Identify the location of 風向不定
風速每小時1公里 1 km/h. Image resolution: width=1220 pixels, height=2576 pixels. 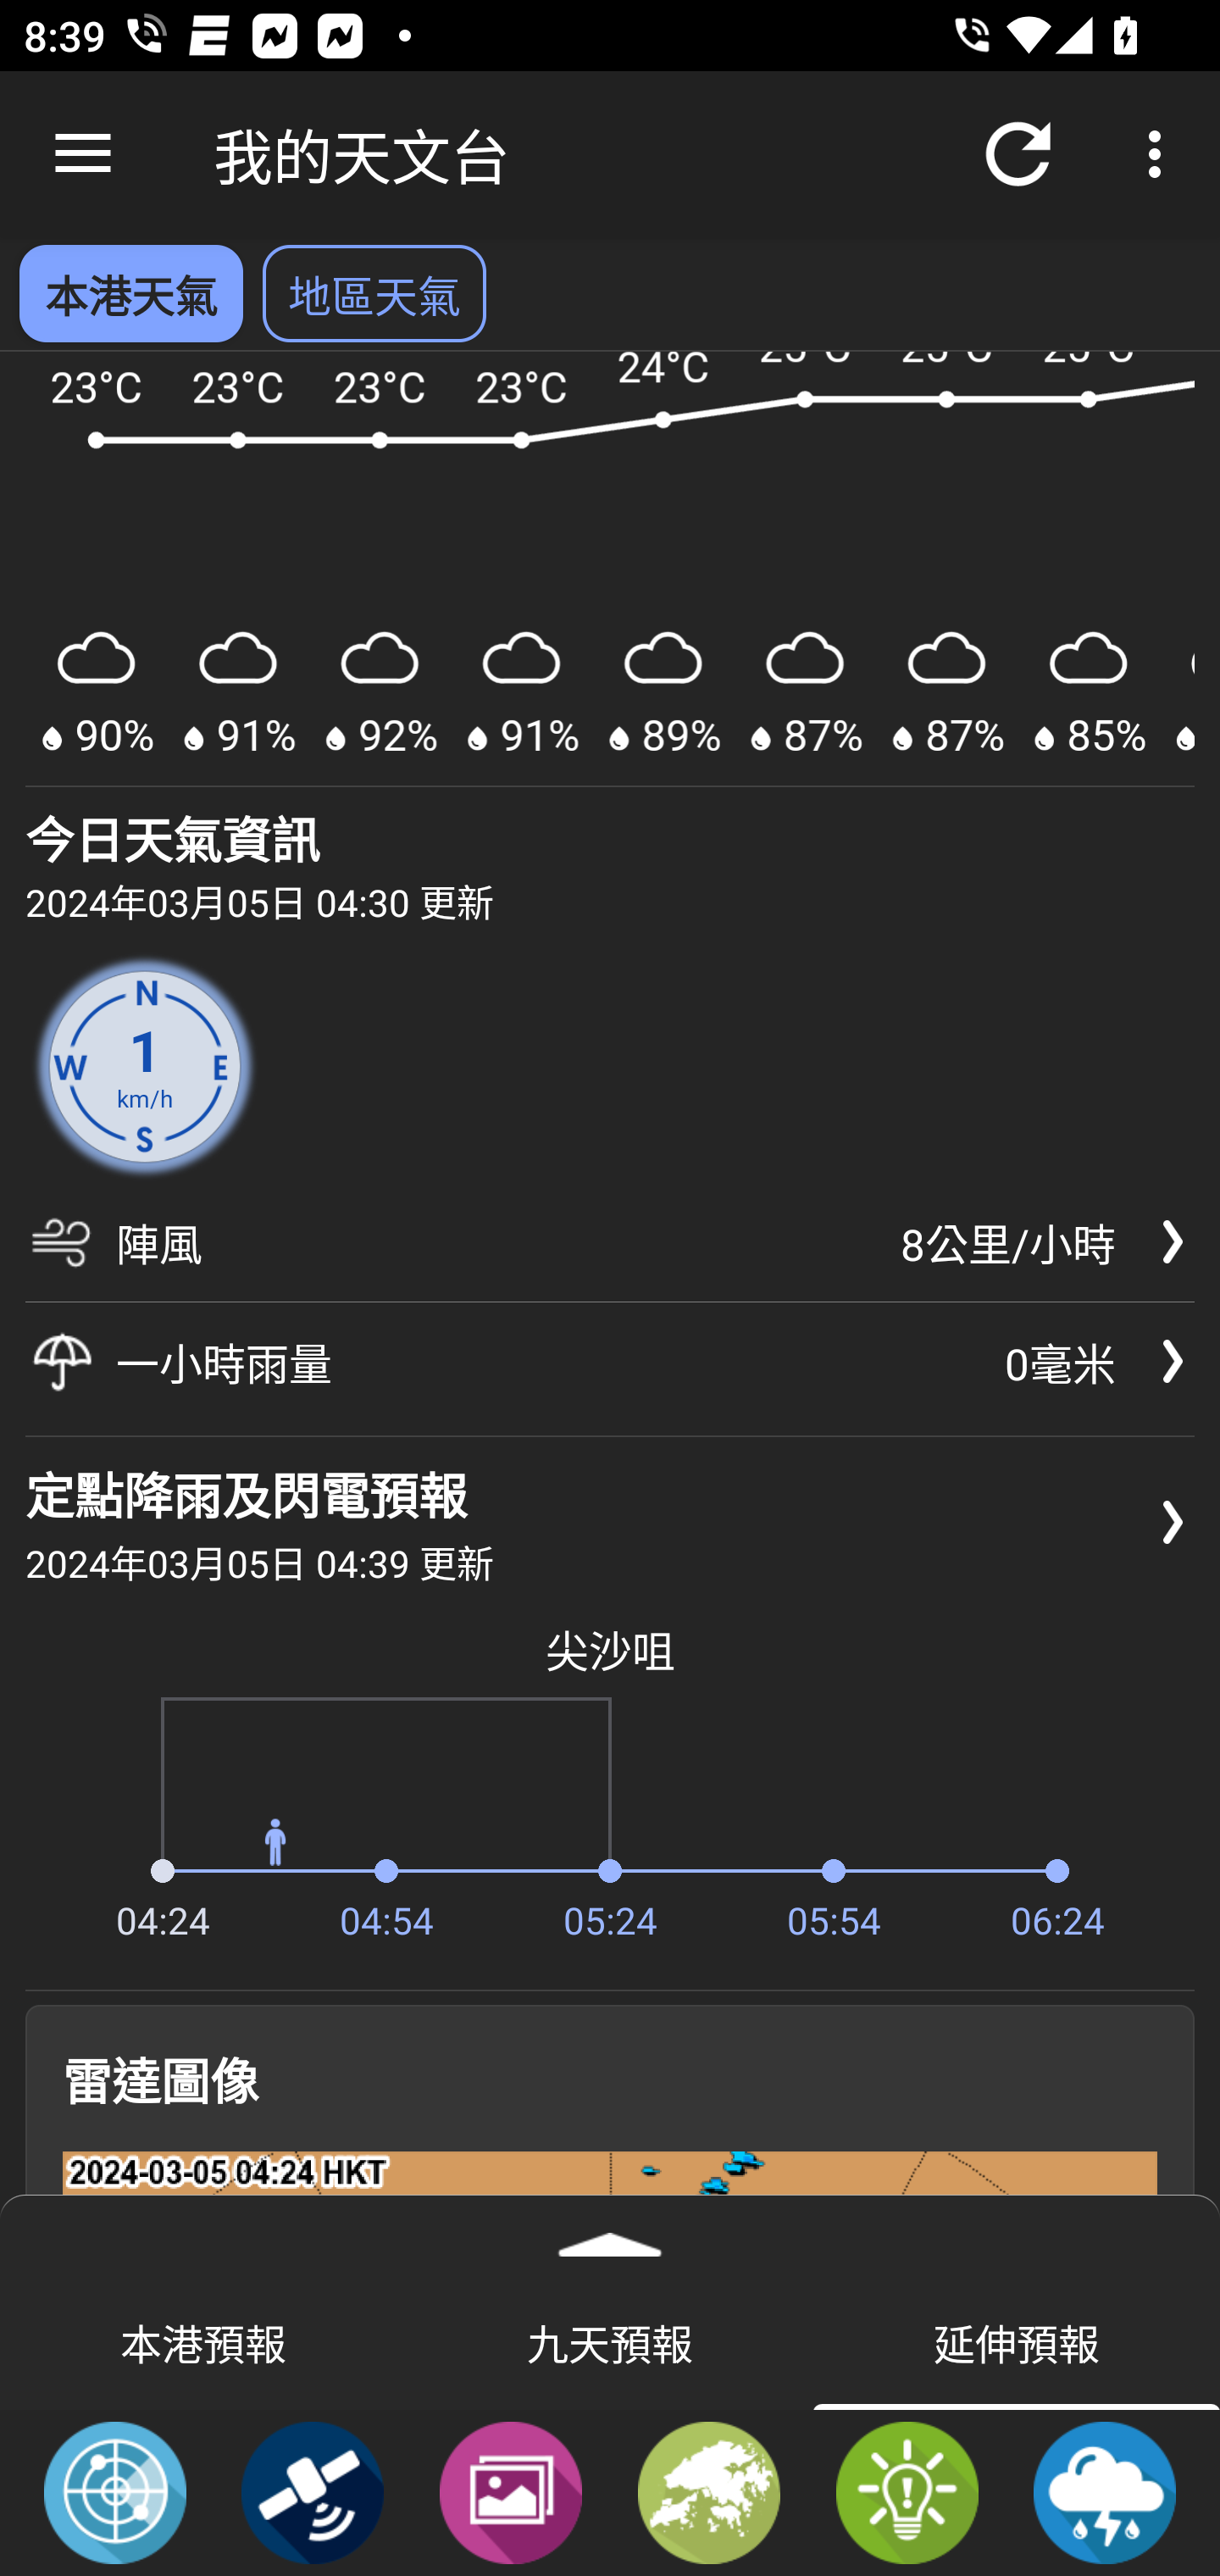
(145, 1068).